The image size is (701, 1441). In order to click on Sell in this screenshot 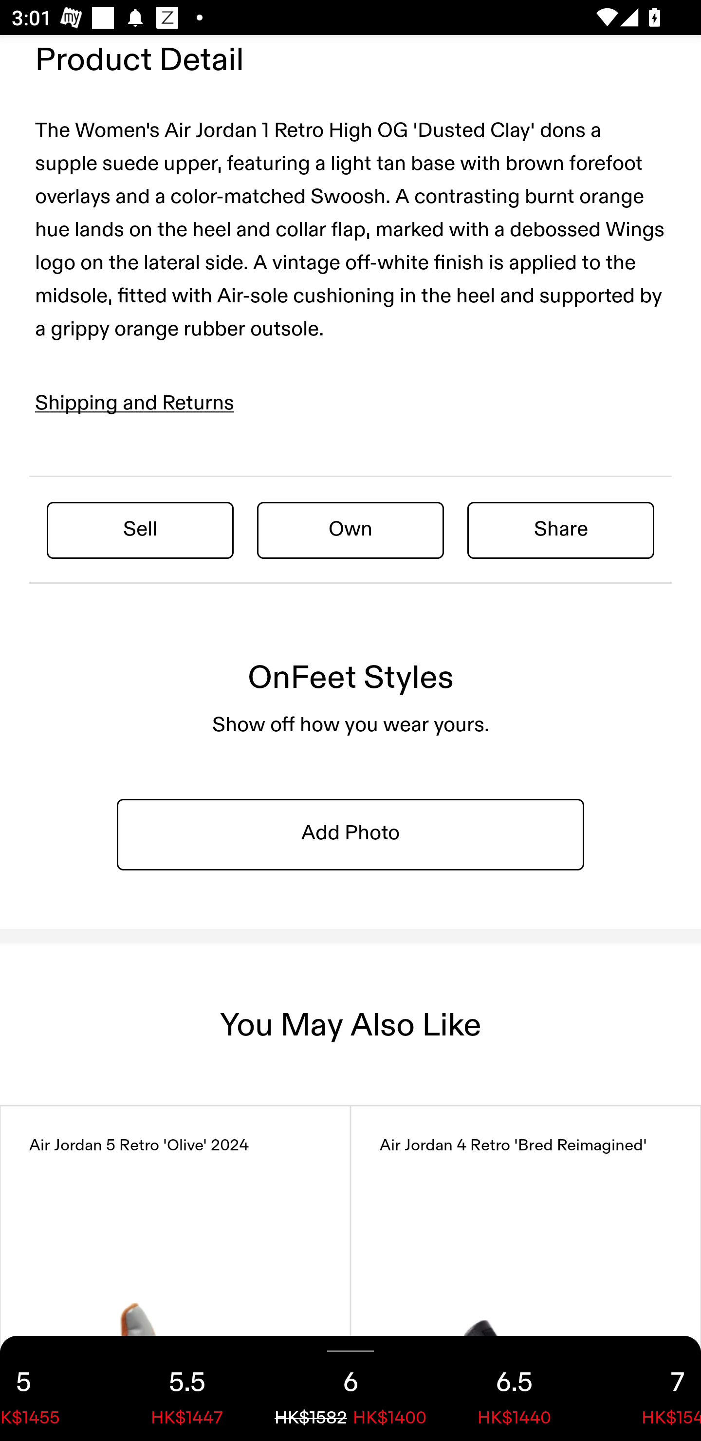, I will do `click(140, 530)`.